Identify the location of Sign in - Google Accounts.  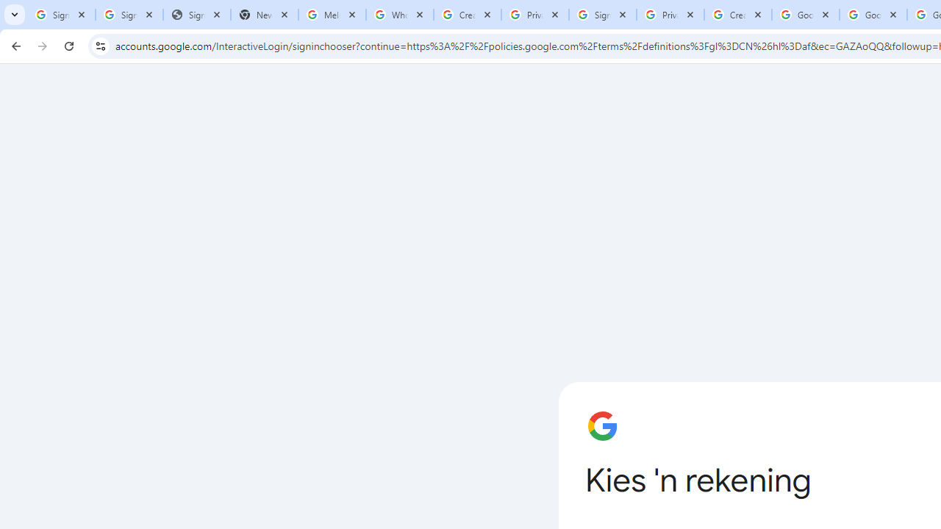
(129, 15).